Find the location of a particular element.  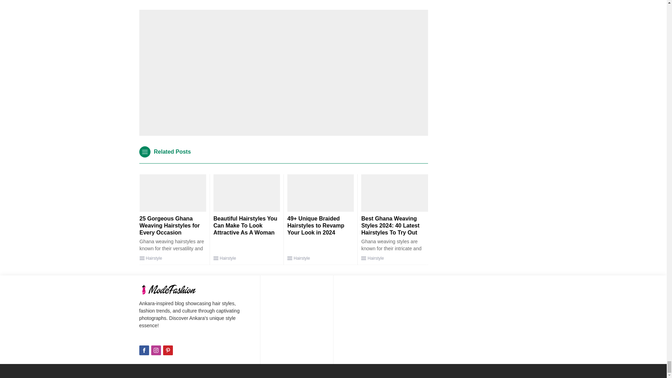

Instagram is located at coordinates (156, 350).